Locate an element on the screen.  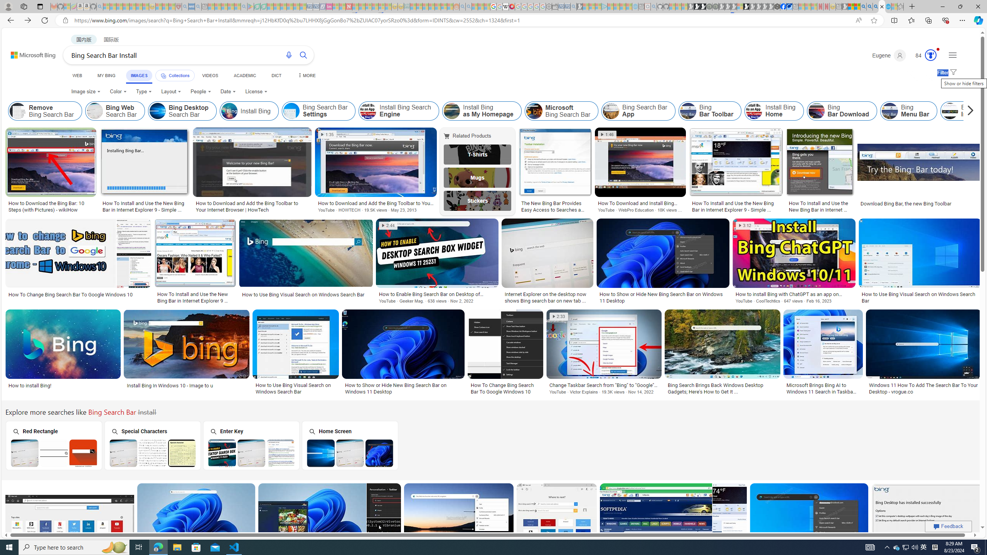
2009 Bing officially replaced Live Search on June 3 - Search is located at coordinates (870, 7).